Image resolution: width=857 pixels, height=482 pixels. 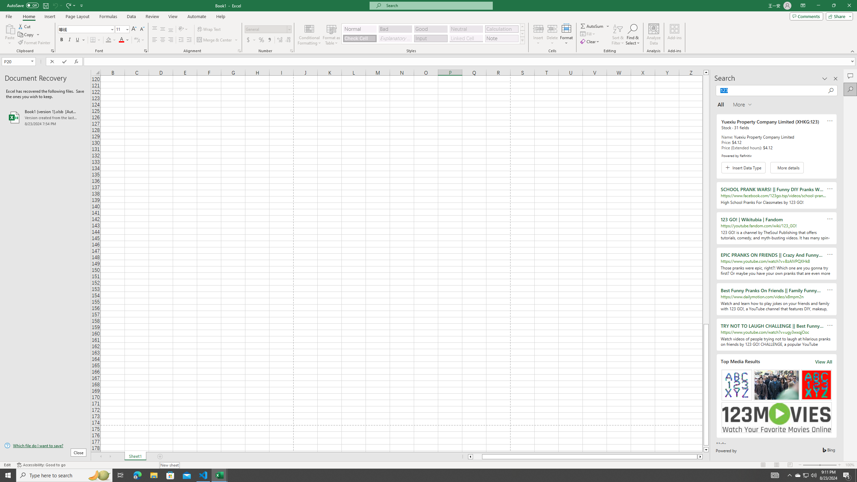 What do you see at coordinates (466, 29) in the screenshot?
I see `Neutral` at bounding box center [466, 29].